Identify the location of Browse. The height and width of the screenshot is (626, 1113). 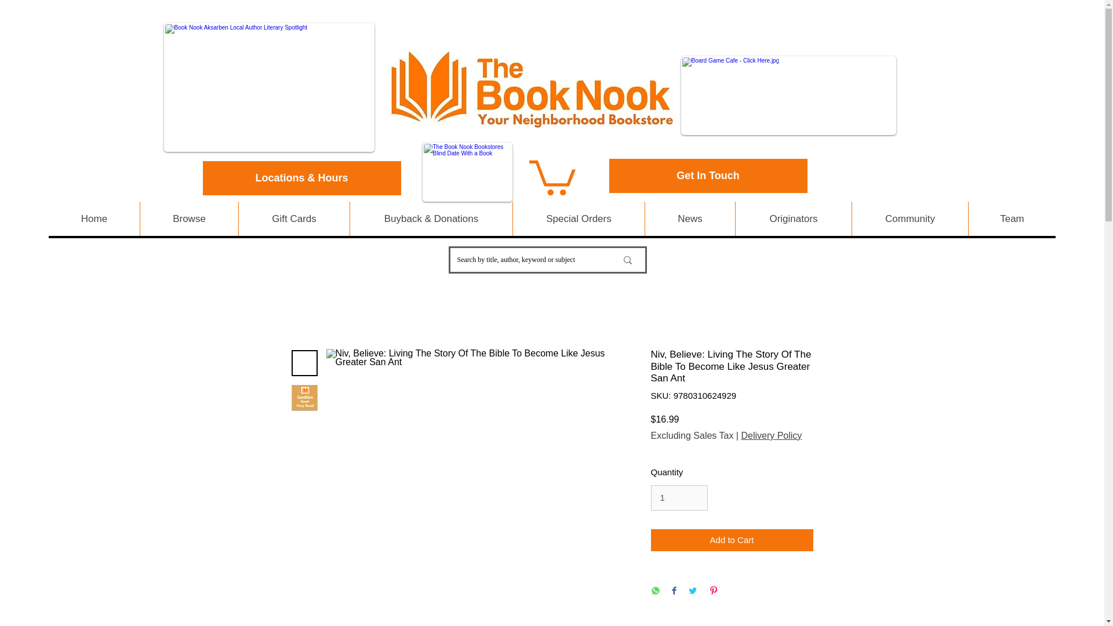
(189, 219).